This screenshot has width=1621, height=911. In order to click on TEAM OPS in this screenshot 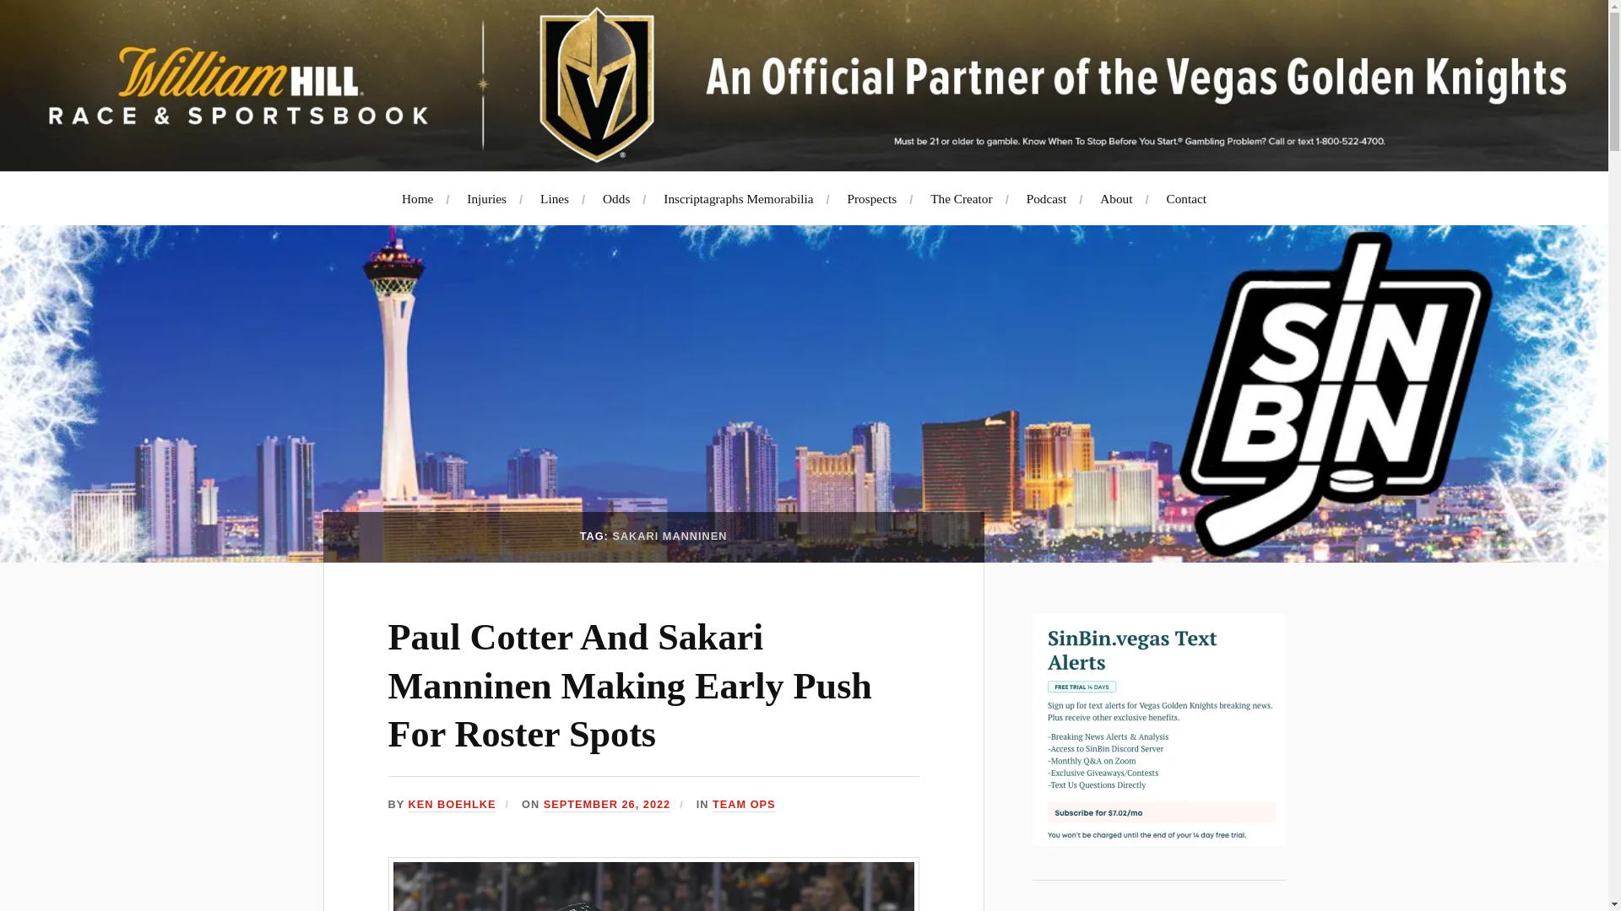, I will do `click(745, 805)`.